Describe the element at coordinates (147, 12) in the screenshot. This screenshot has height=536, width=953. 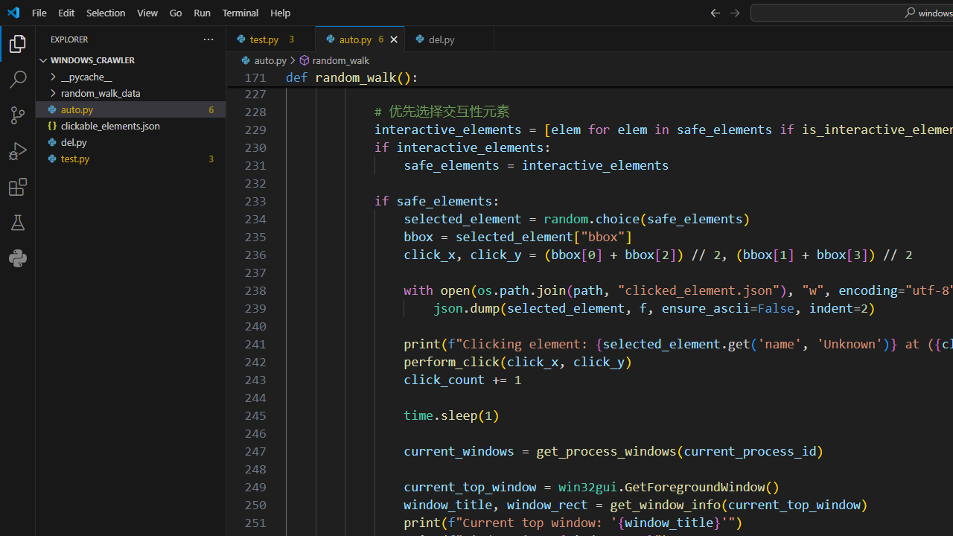
I see `View` at that location.